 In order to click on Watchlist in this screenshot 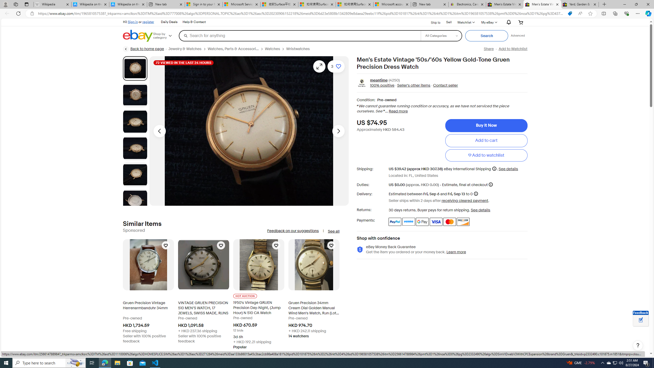, I will do `click(465, 22)`.